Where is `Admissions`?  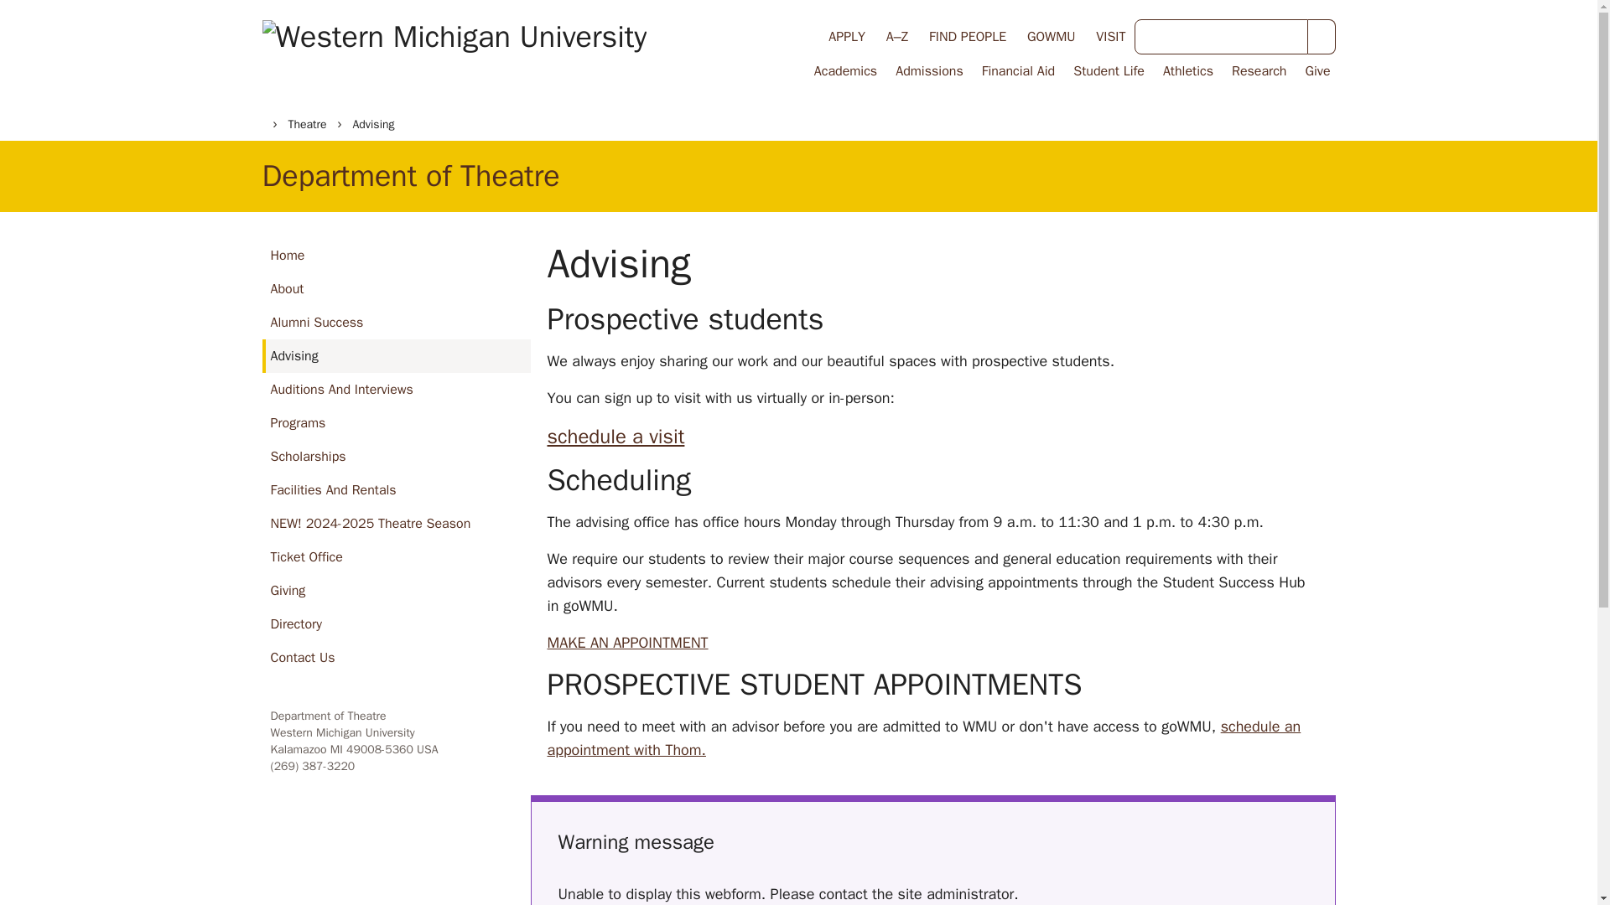 Admissions is located at coordinates (927, 70).